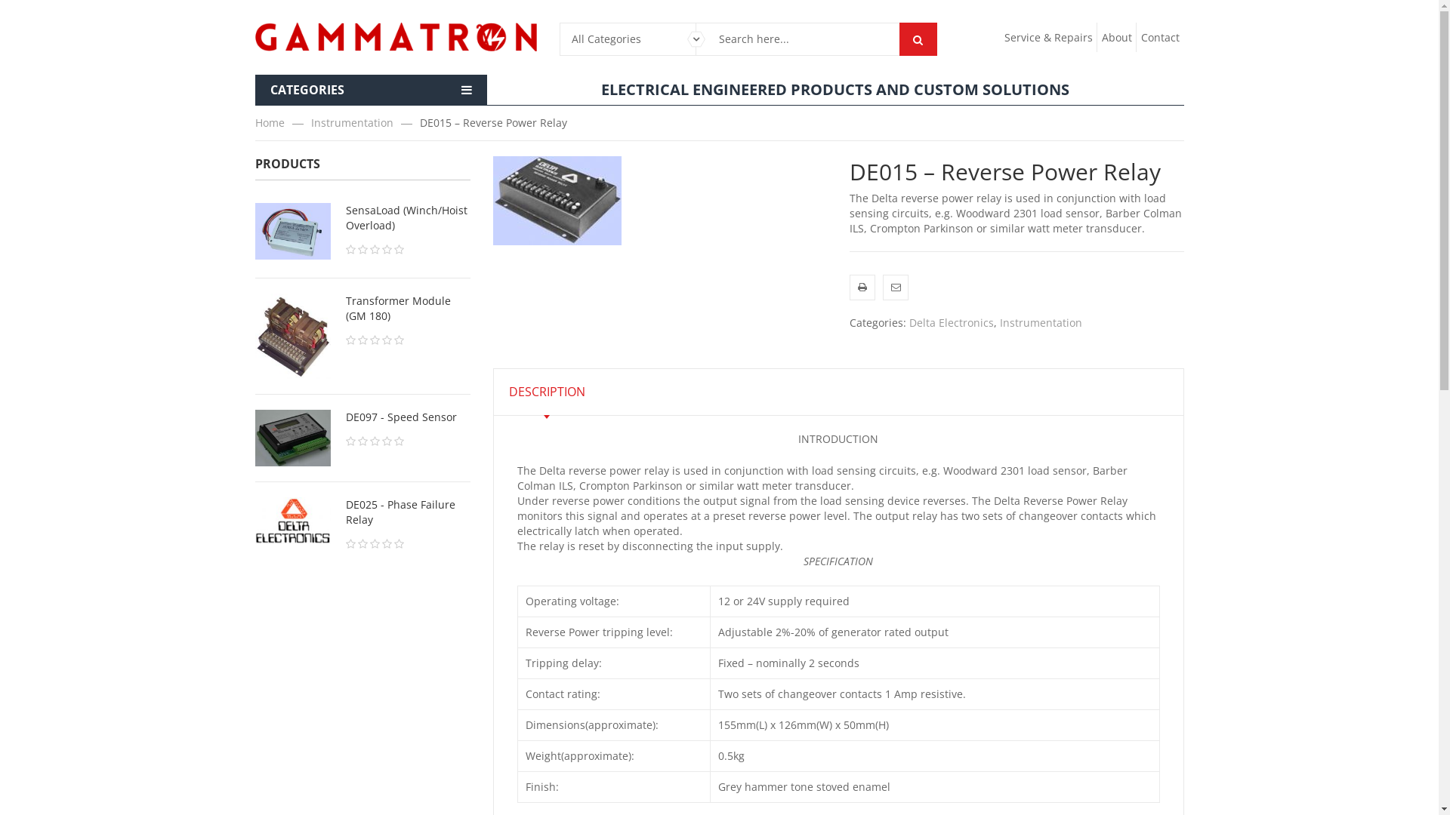  Describe the element at coordinates (862, 288) in the screenshot. I see `Print` at that location.